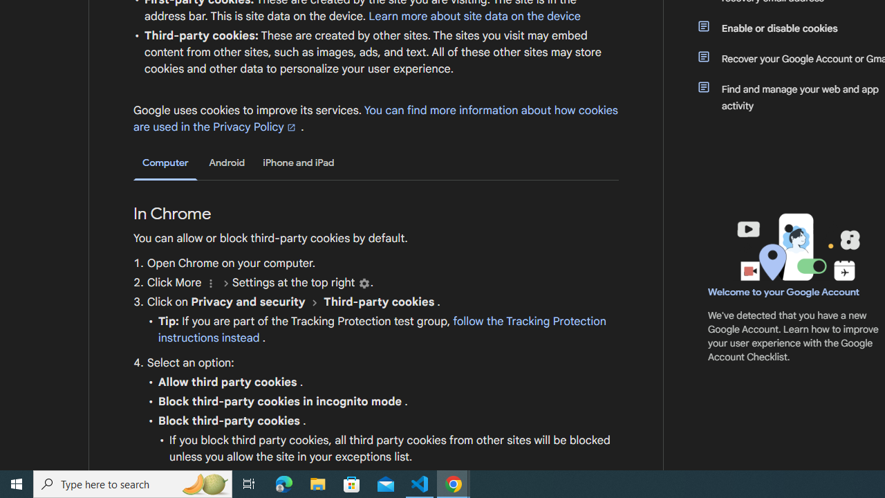  I want to click on Learn more about site data on the device, so click(474, 16).